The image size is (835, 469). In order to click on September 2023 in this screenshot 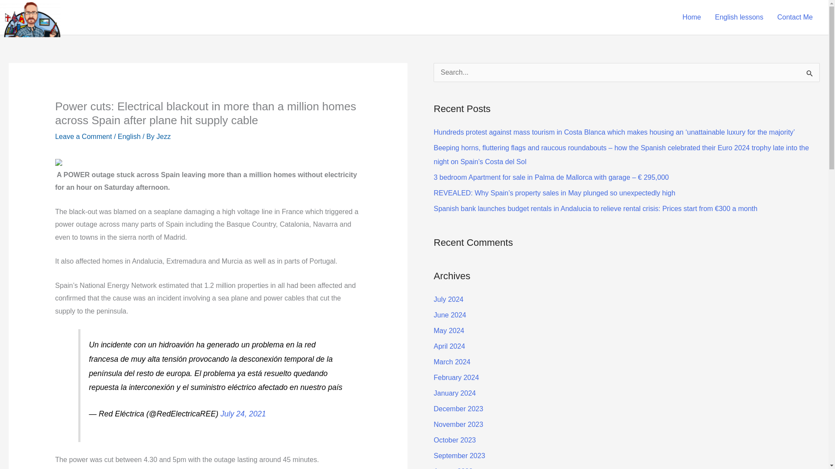, I will do `click(459, 456)`.